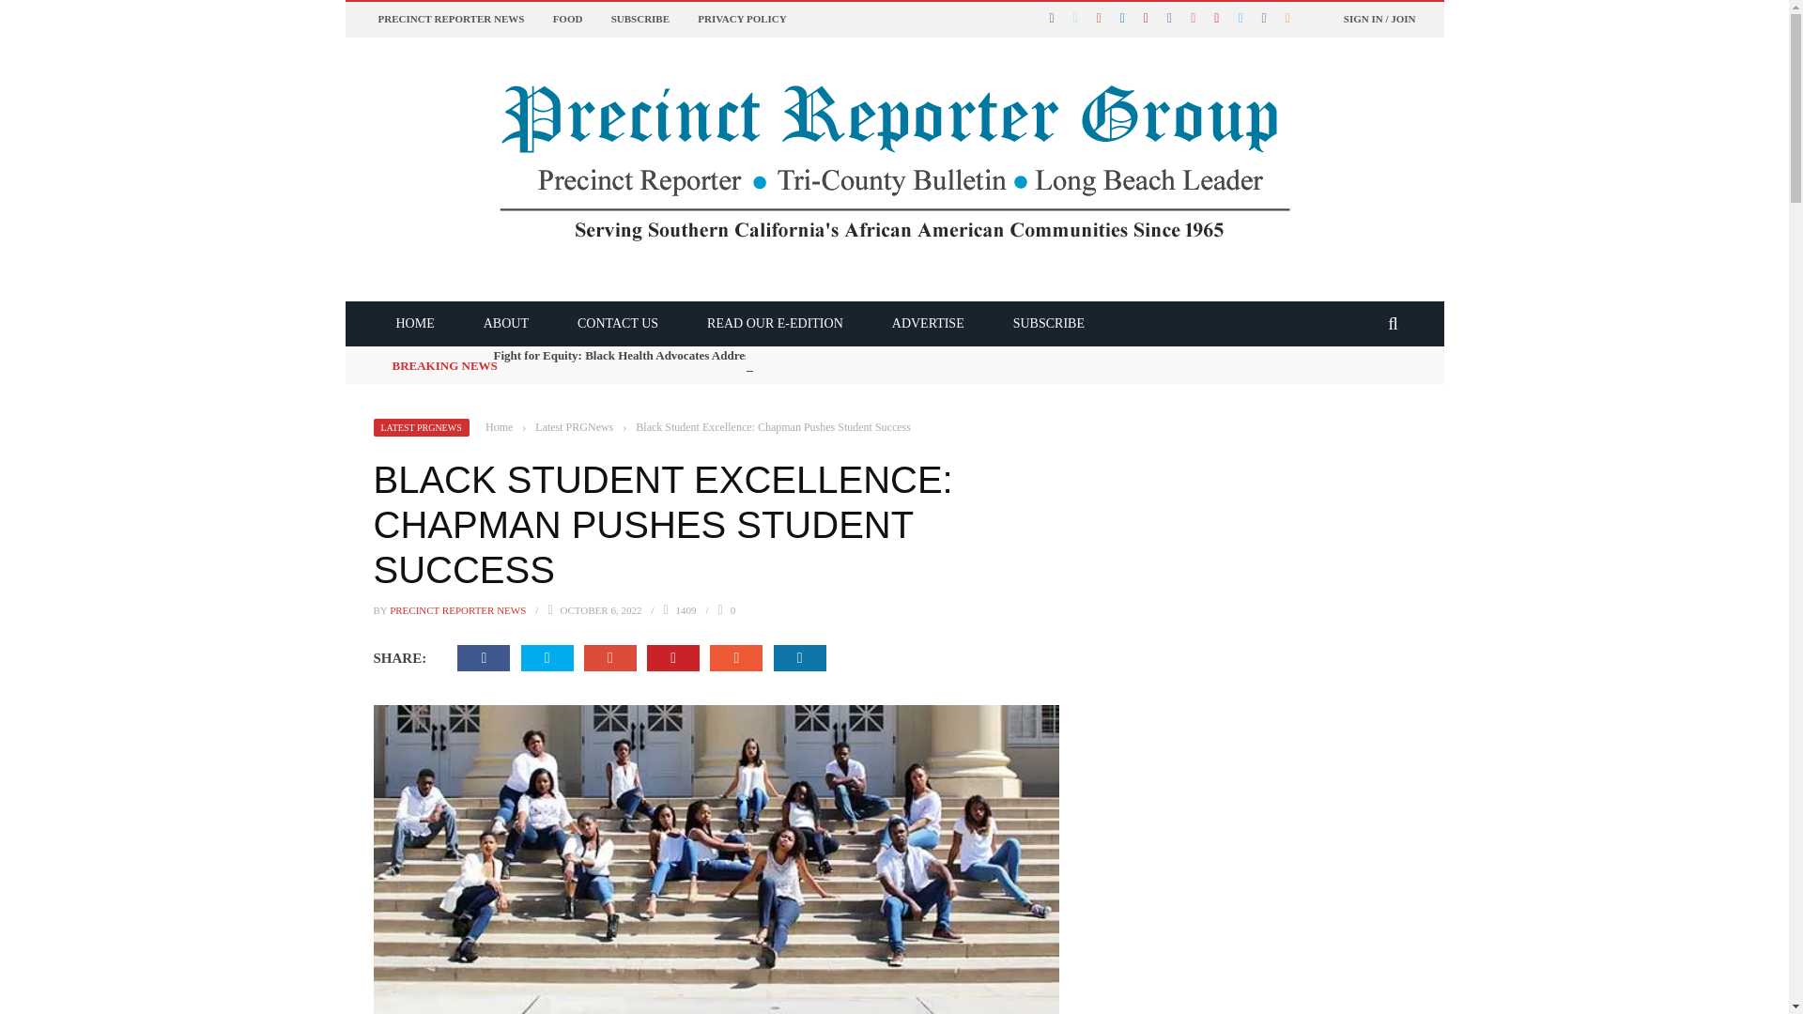 The width and height of the screenshot is (1803, 1014). Describe the element at coordinates (498, 427) in the screenshot. I see `Home` at that location.